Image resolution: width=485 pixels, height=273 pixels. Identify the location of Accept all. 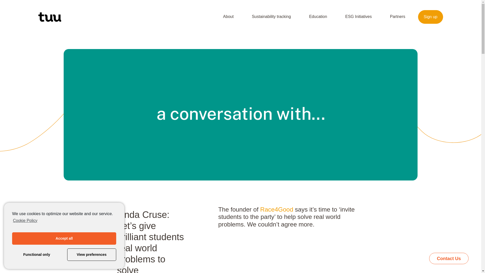
(64, 238).